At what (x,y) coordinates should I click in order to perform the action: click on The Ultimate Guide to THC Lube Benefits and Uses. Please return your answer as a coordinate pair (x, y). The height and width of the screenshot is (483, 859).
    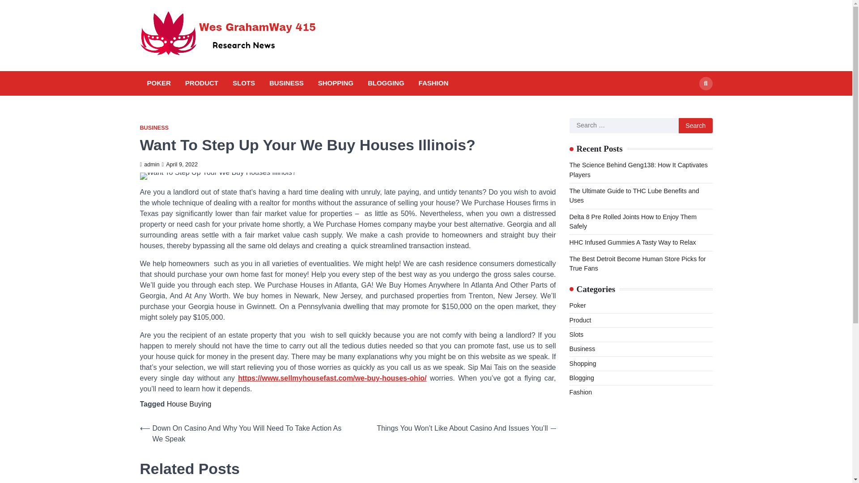
    Looking at the image, I should click on (634, 195).